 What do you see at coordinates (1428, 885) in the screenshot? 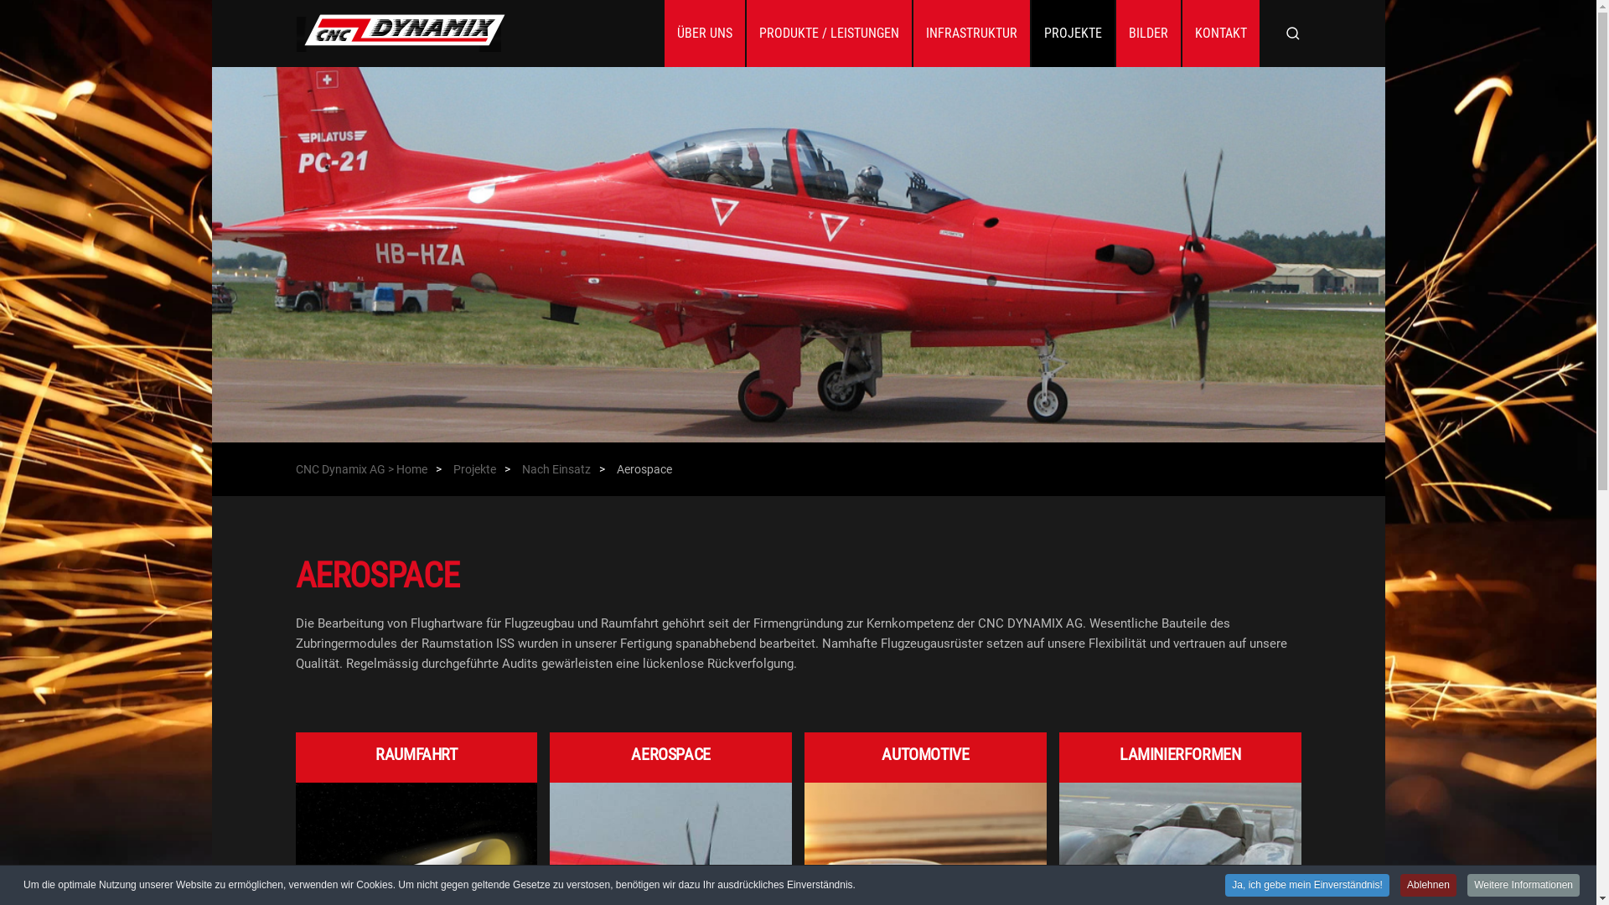
I see `Ablehnen` at bounding box center [1428, 885].